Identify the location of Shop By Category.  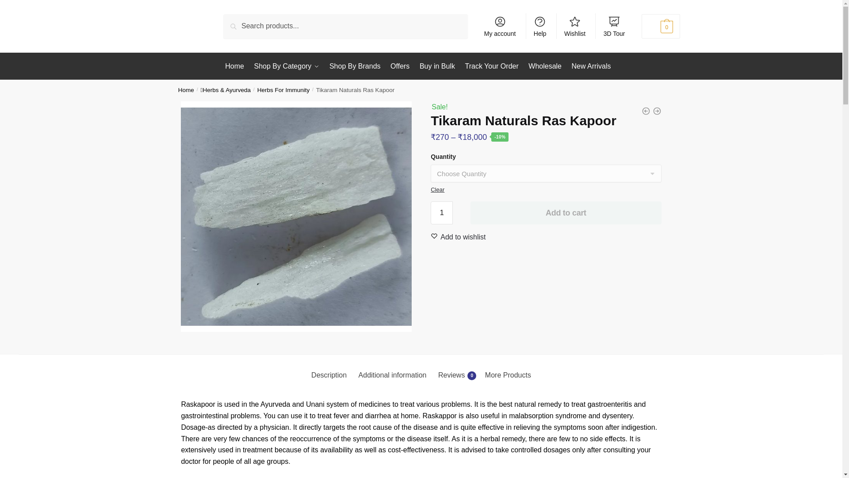
(287, 66).